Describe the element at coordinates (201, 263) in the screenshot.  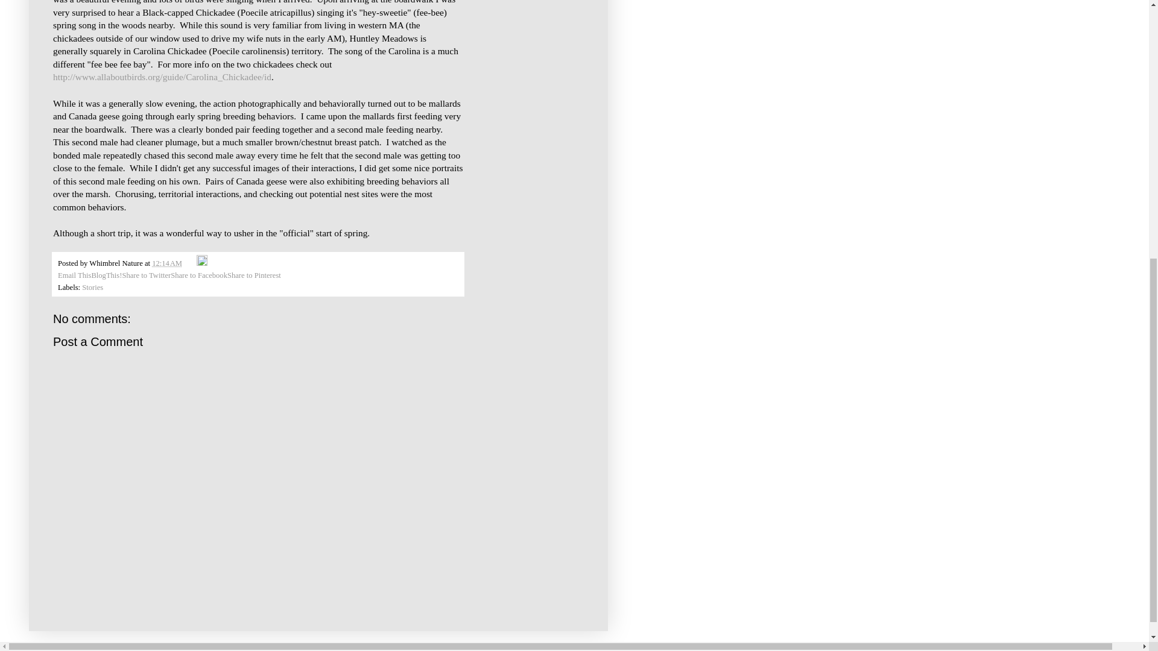
I see `Edit Post` at that location.